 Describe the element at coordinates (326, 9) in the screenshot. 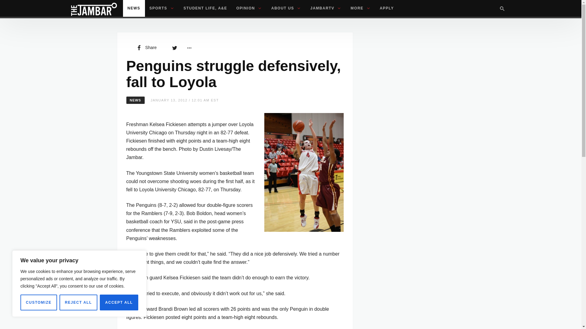

I see `JAMBARTV` at that location.